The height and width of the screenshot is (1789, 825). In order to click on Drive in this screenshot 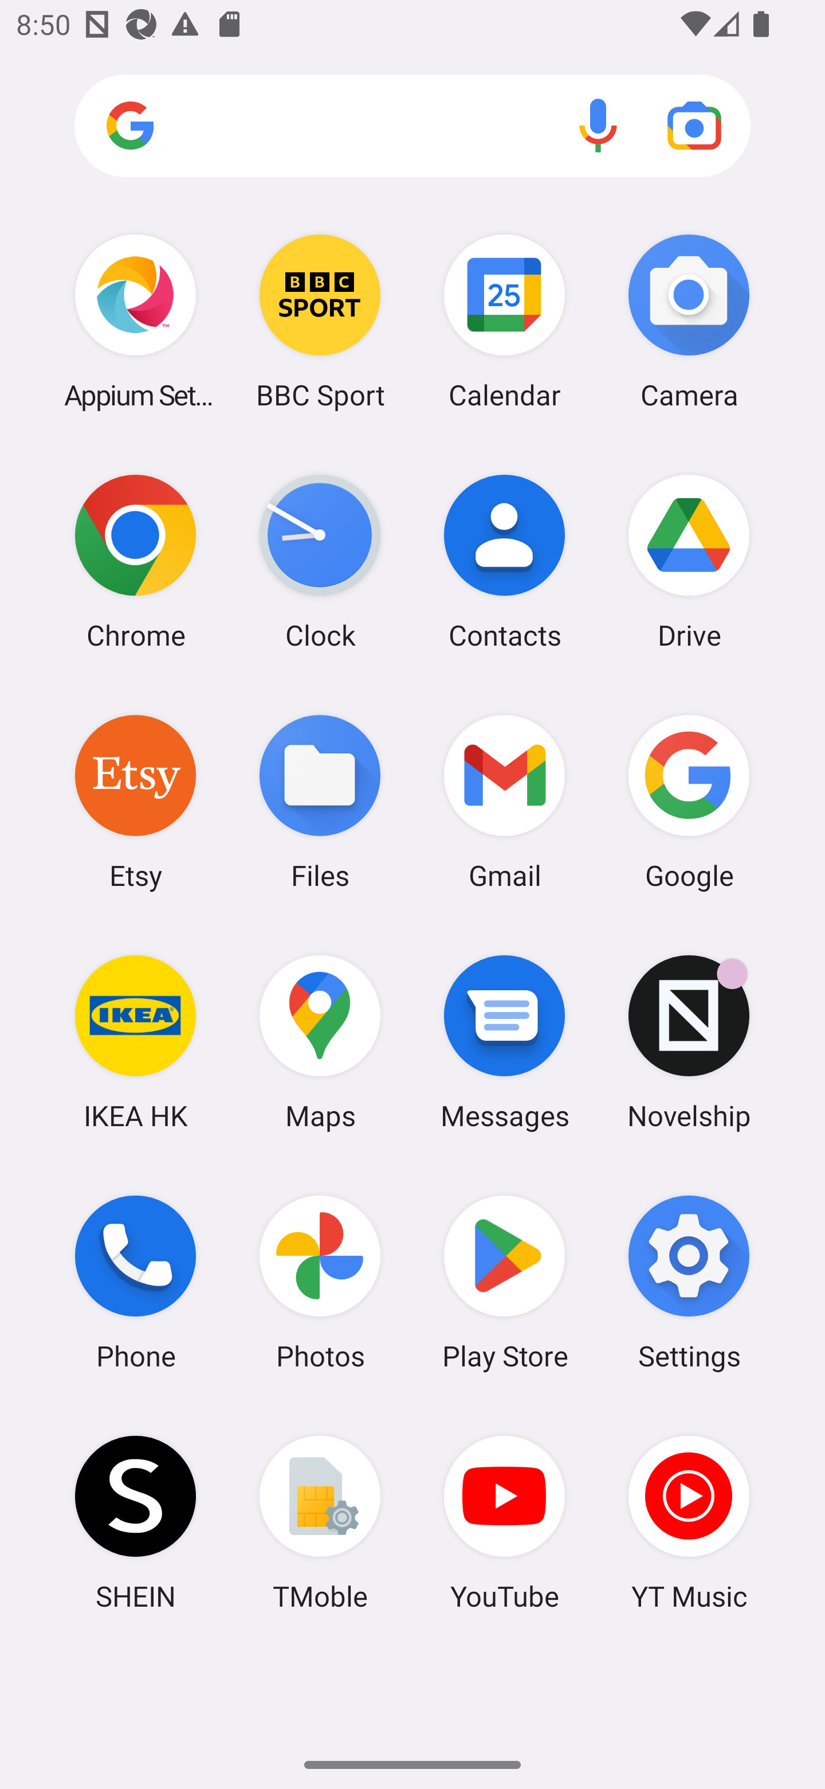, I will do `click(689, 561)`.